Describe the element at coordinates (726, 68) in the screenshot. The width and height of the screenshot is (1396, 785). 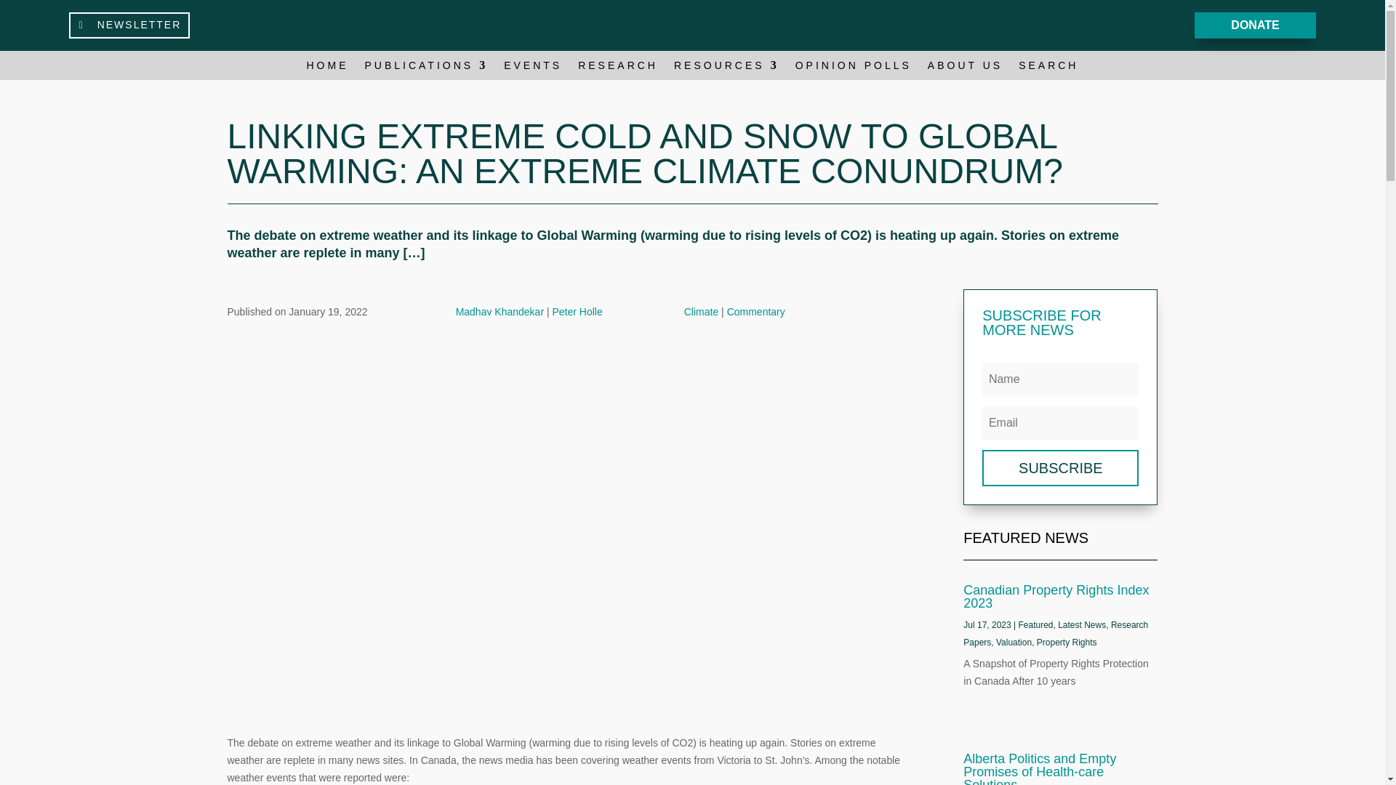
I see `RESOURCES` at that location.